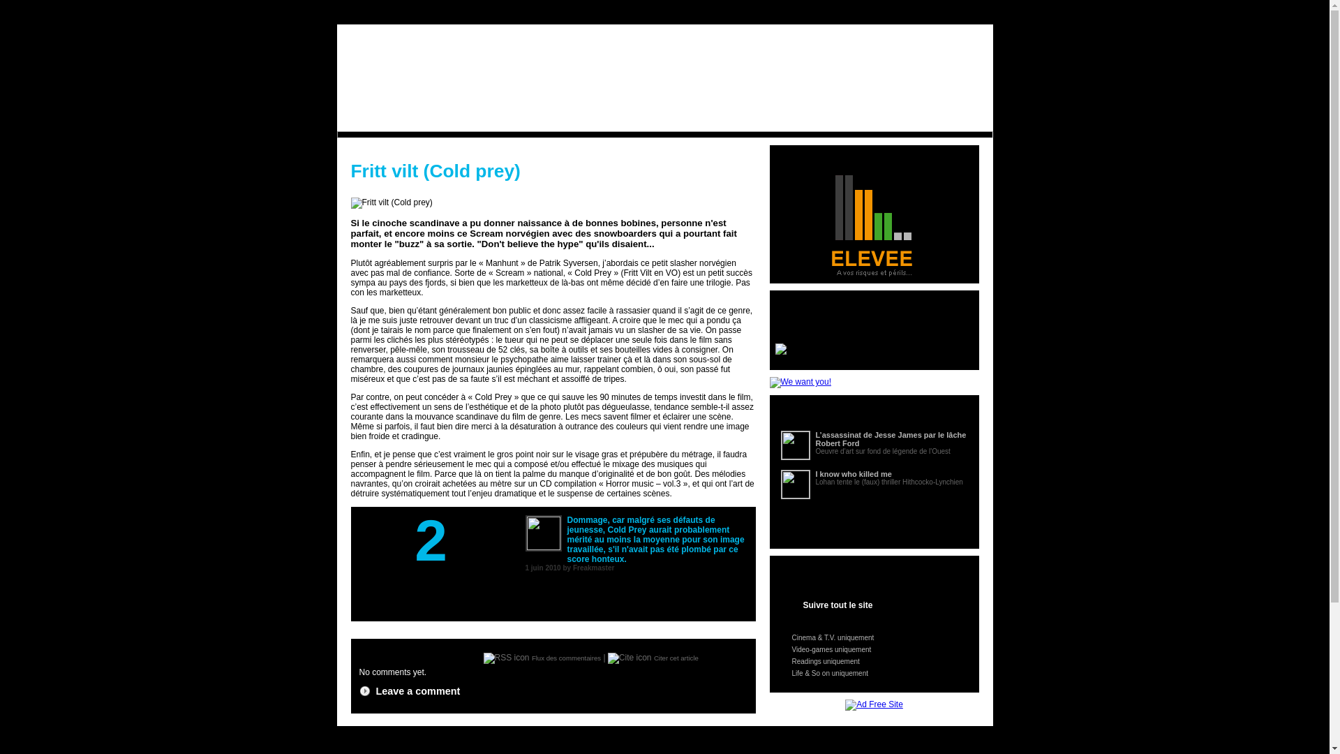  I want to click on Blog, so click(657, 120).